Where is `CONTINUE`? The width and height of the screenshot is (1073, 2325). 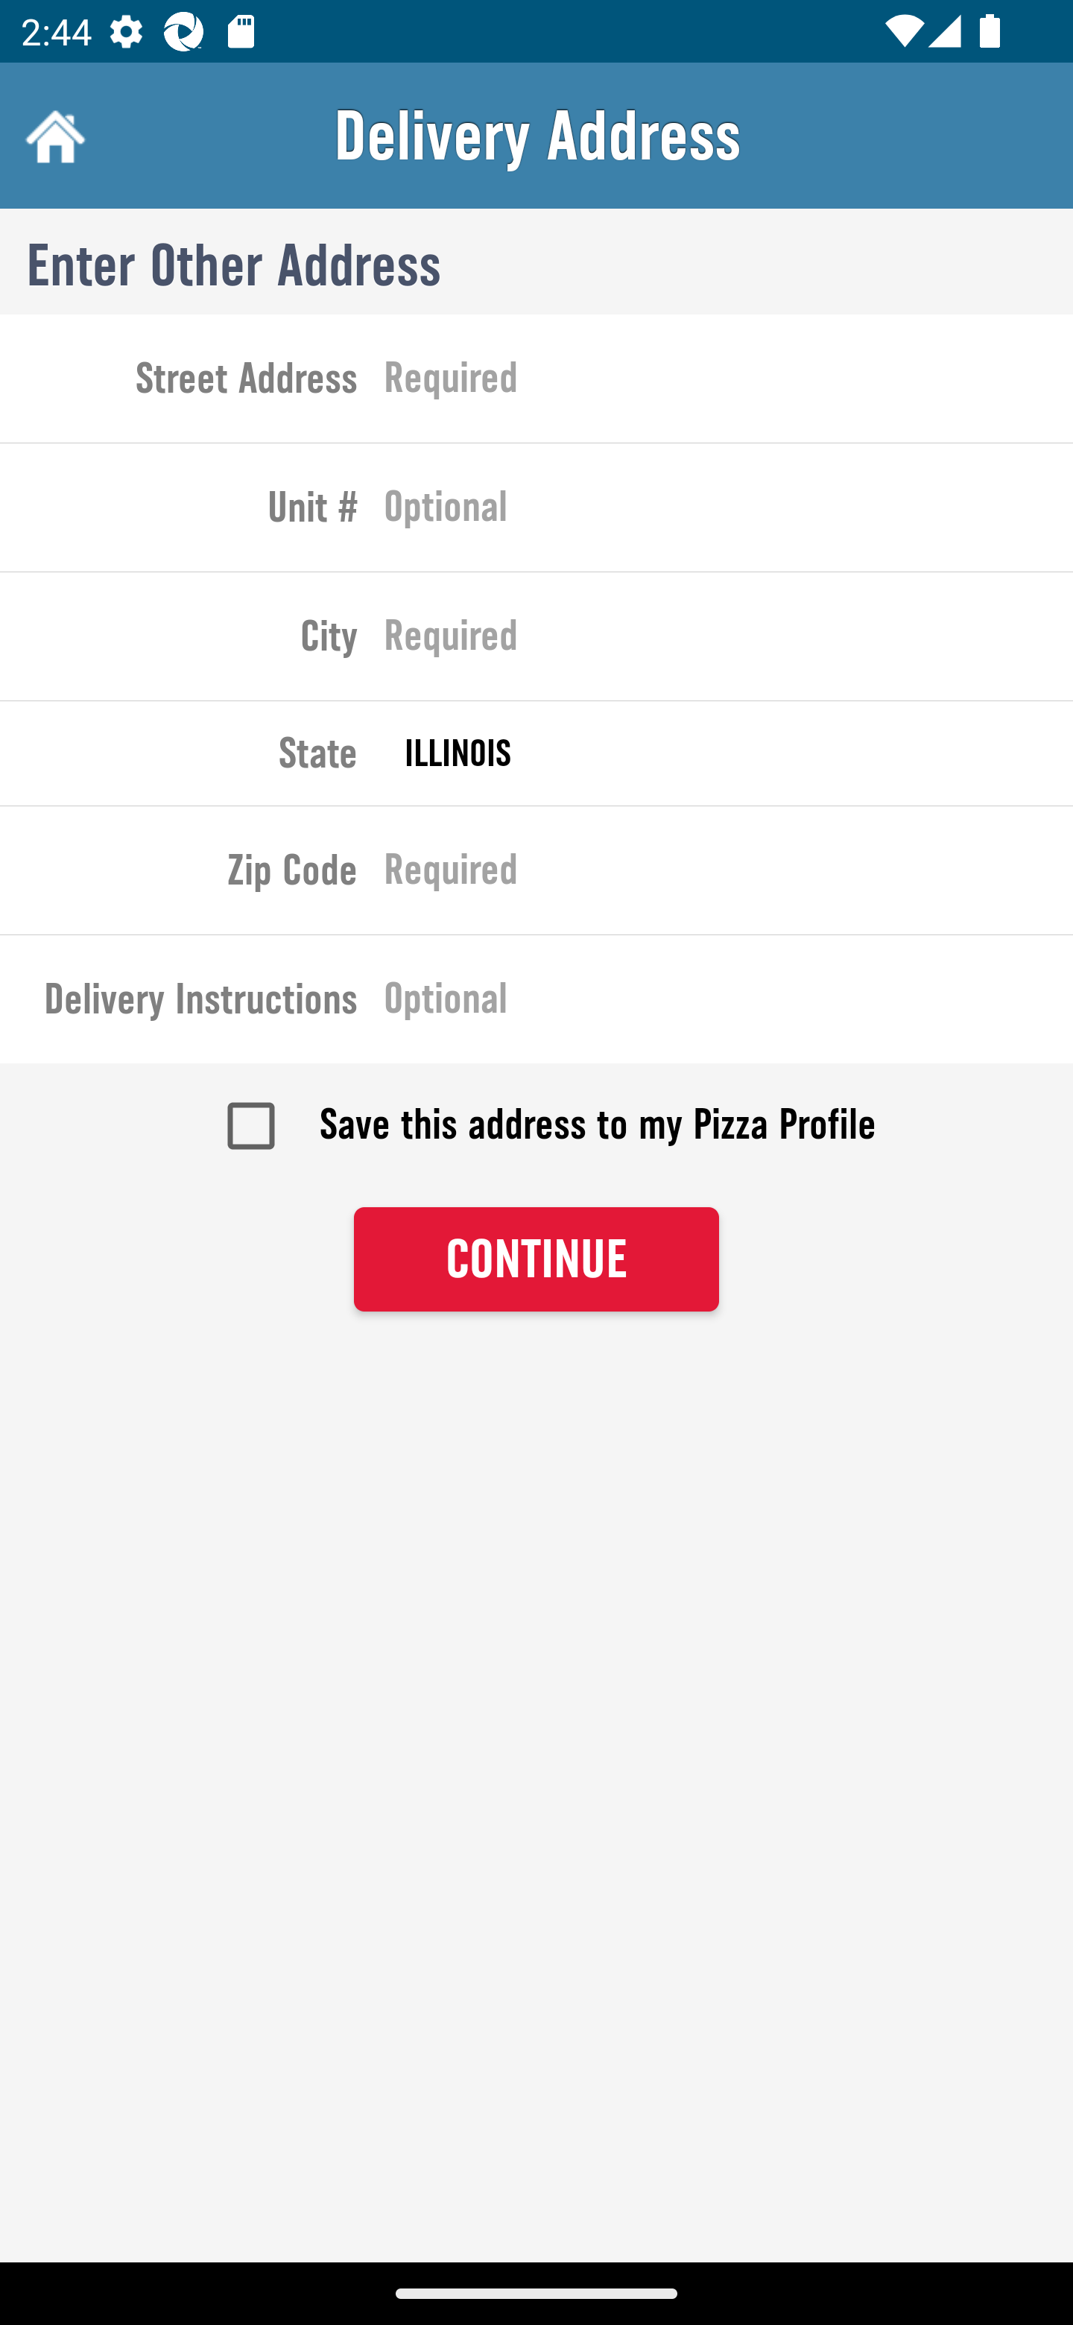 CONTINUE is located at coordinates (536, 1259).